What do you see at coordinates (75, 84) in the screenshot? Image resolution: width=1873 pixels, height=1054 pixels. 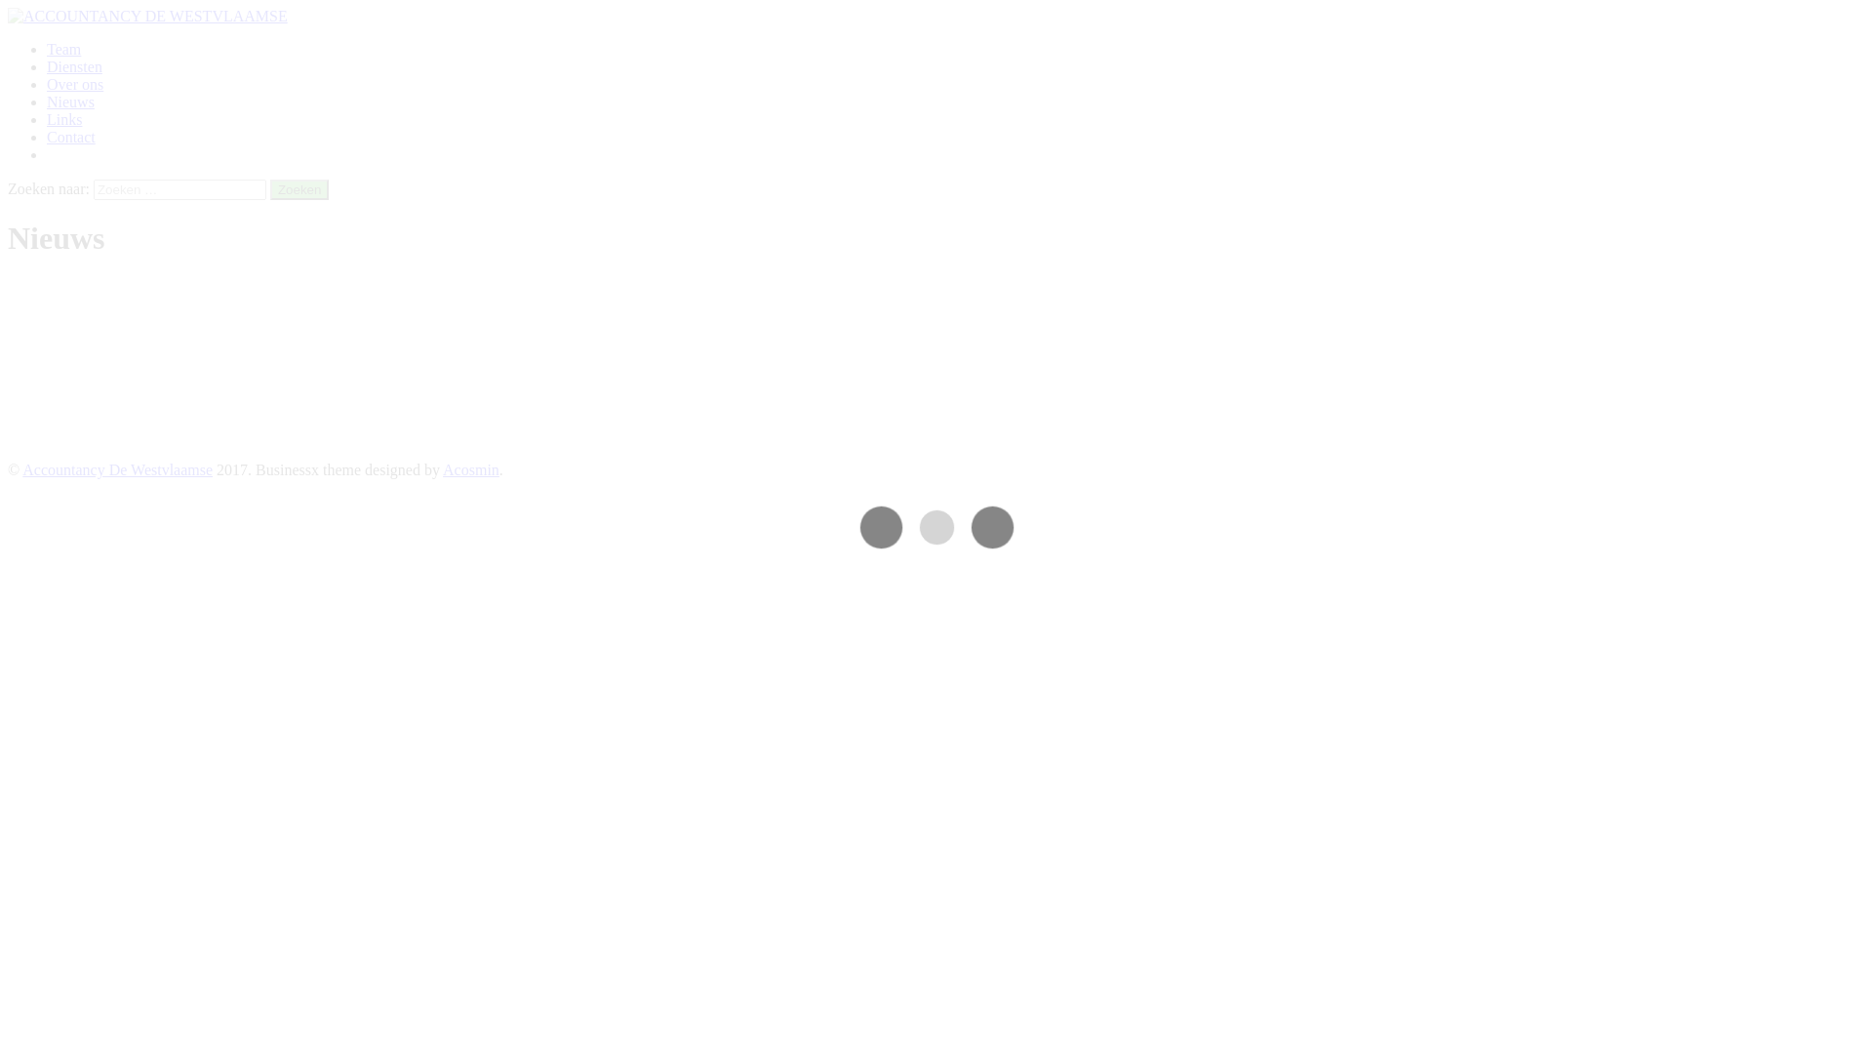 I see `Over ons` at bounding box center [75, 84].